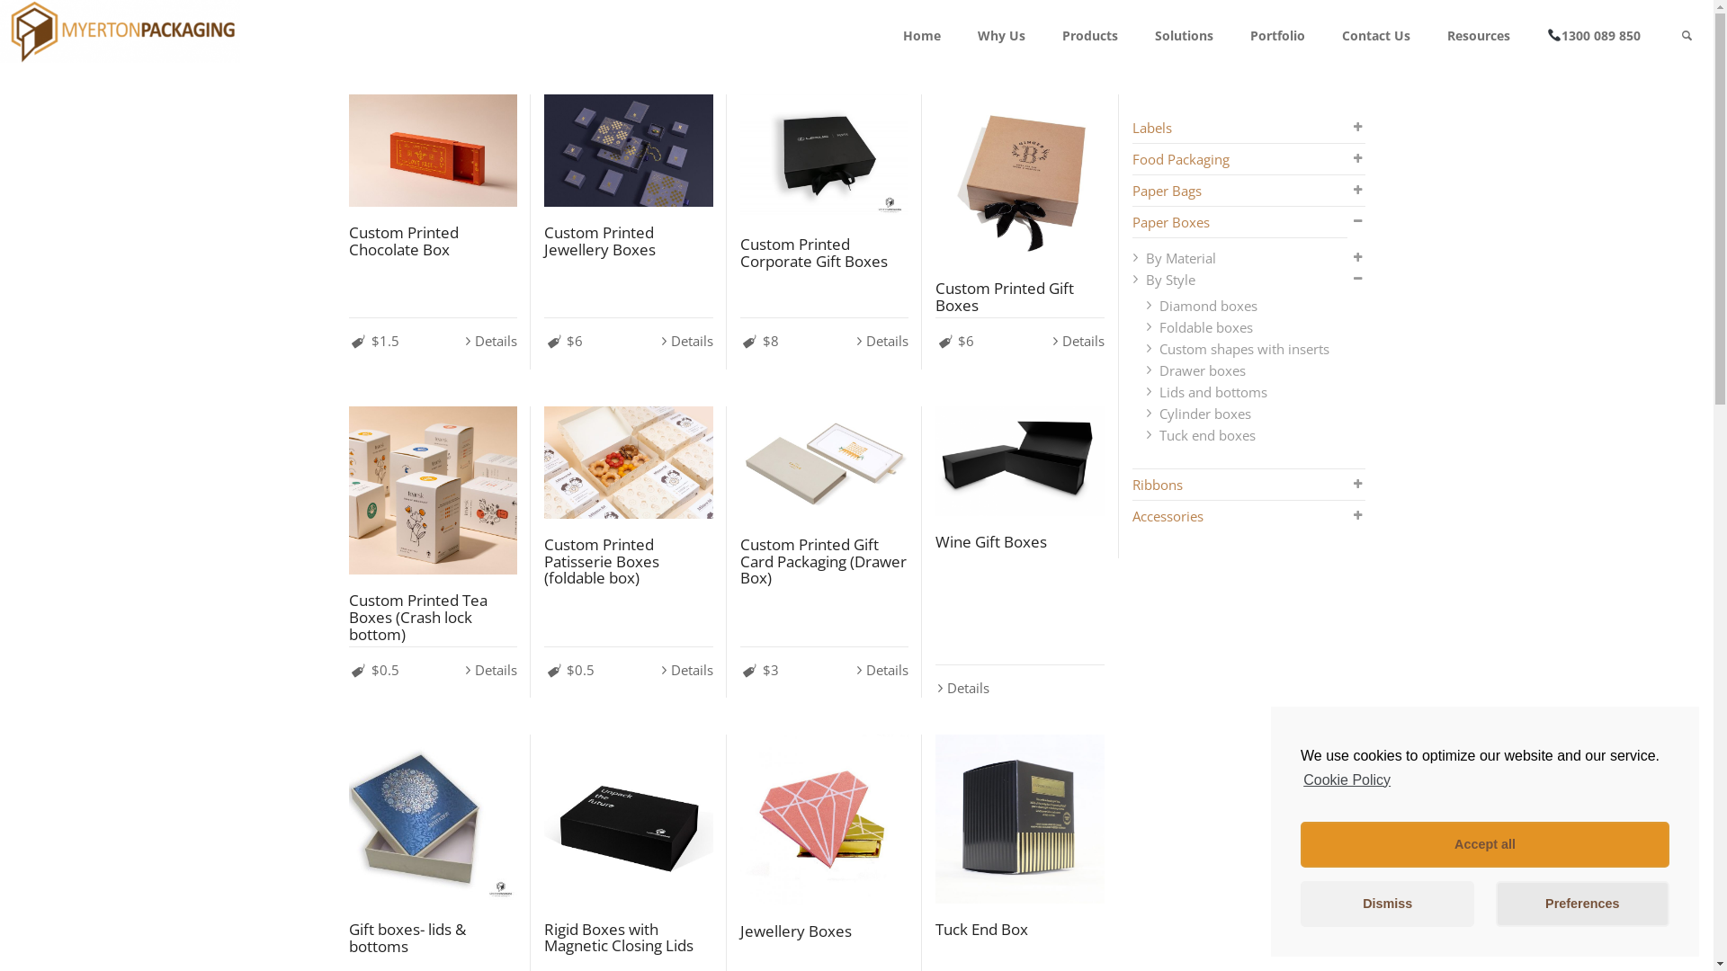 The width and height of the screenshot is (1727, 971). I want to click on Rigid Boxes with Magnetic Closing Lids, so click(629, 818).